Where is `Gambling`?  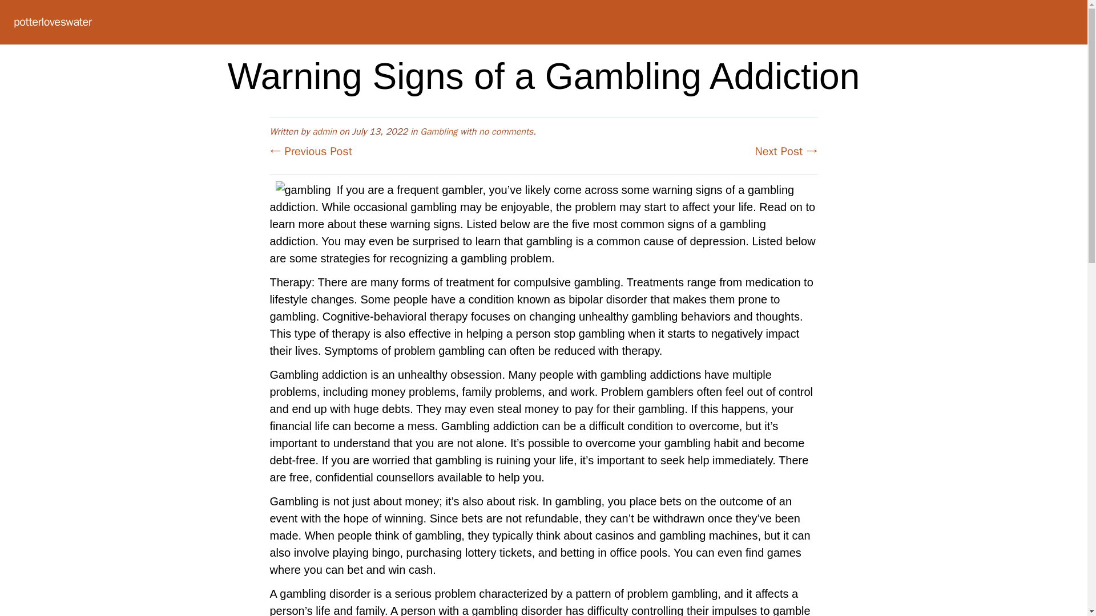
Gambling is located at coordinates (438, 131).